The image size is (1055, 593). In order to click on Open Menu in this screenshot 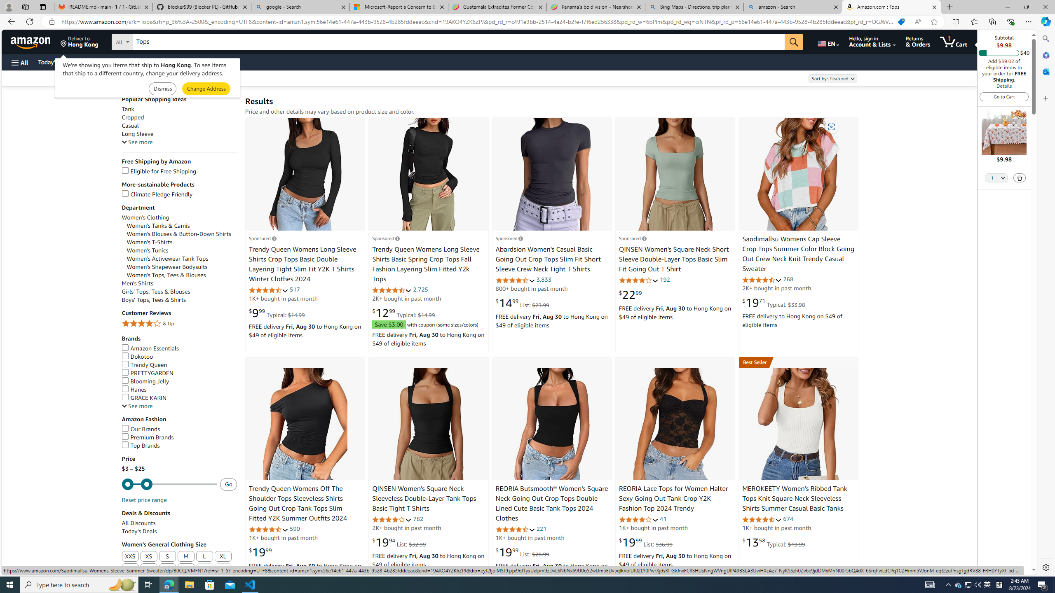, I will do `click(19, 63)`.